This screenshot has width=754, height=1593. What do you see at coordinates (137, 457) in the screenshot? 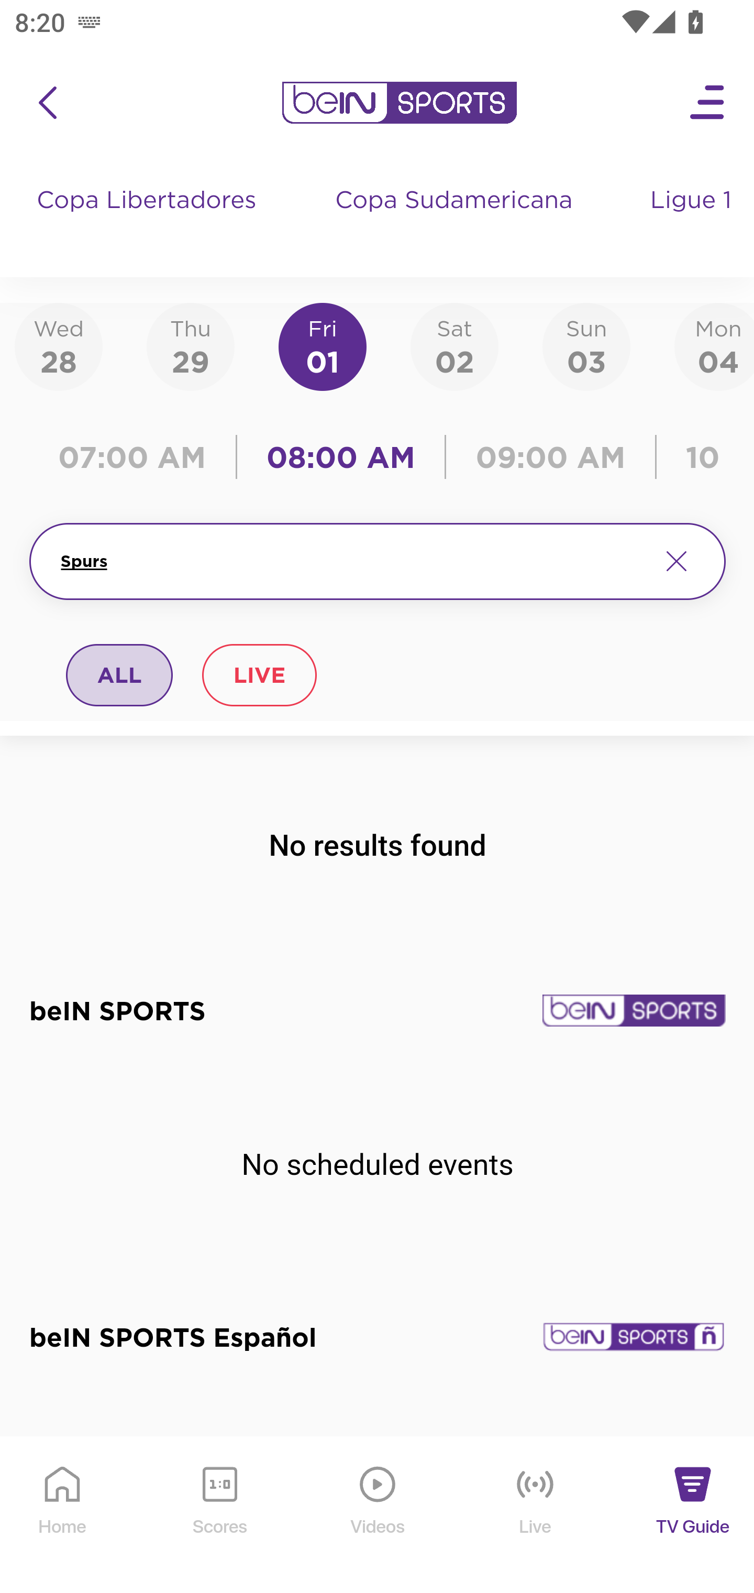
I see `07:00 AM` at bounding box center [137, 457].